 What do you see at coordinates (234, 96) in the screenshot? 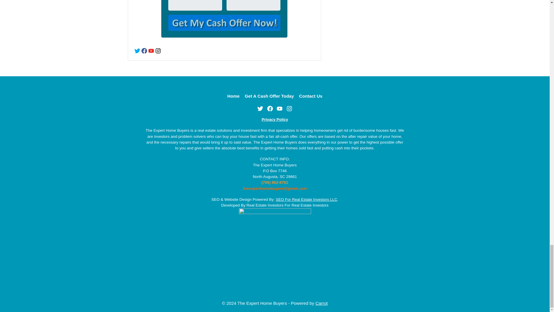
I see `Home` at bounding box center [234, 96].